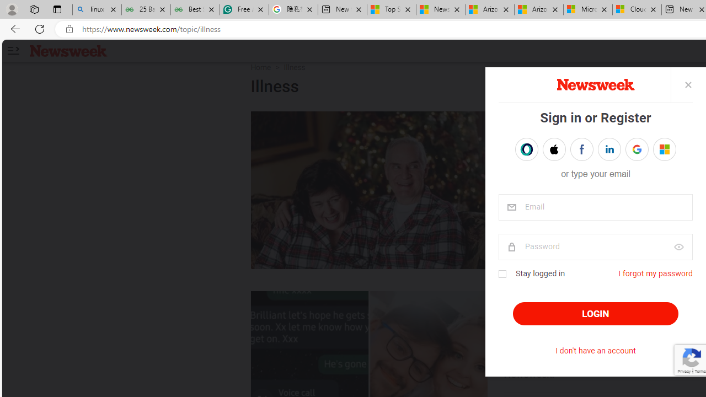  What do you see at coordinates (581, 149) in the screenshot?
I see `Sign in with FACEBOOK` at bounding box center [581, 149].